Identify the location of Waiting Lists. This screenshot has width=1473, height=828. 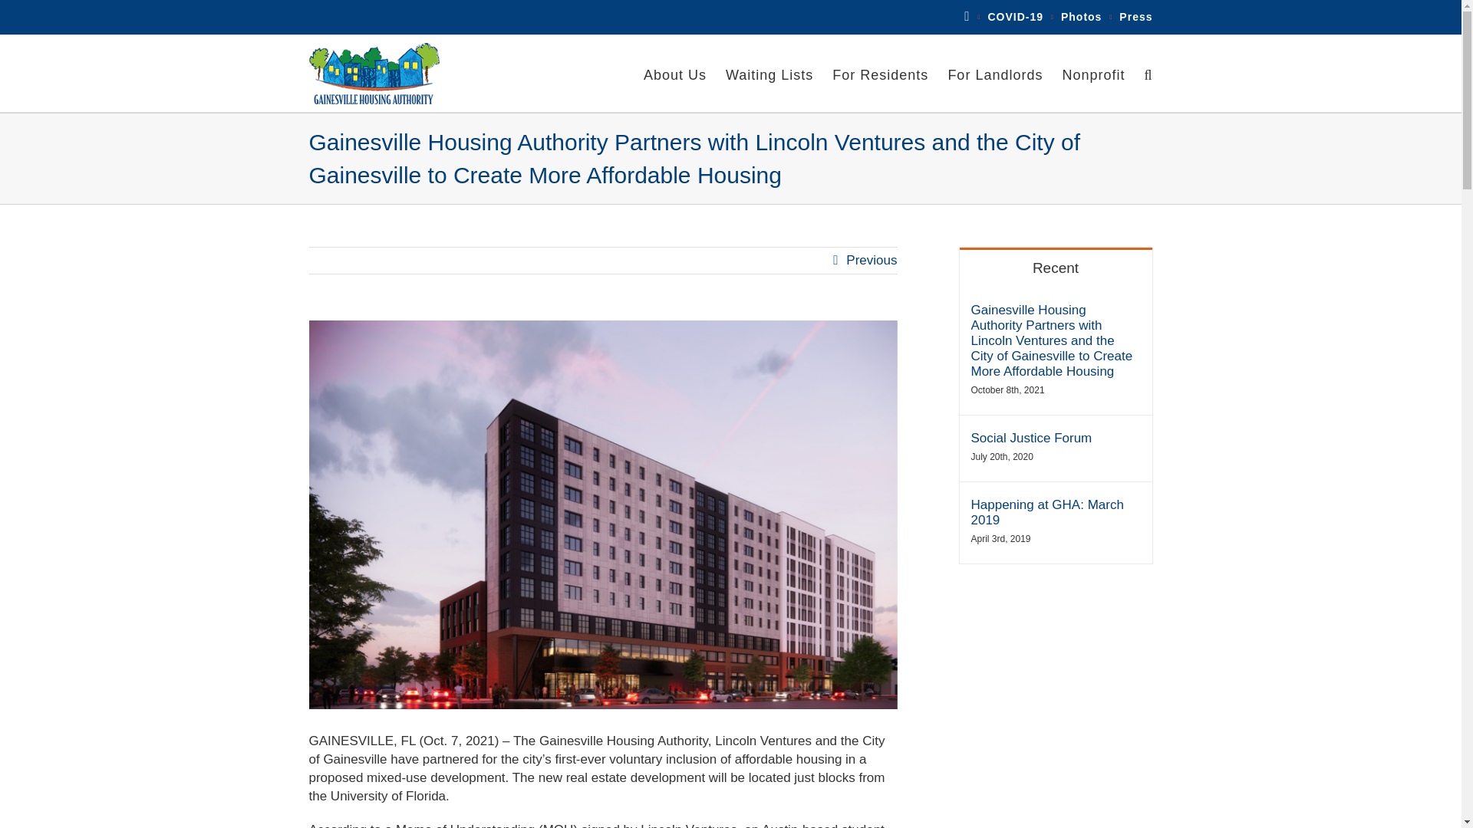
(769, 74).